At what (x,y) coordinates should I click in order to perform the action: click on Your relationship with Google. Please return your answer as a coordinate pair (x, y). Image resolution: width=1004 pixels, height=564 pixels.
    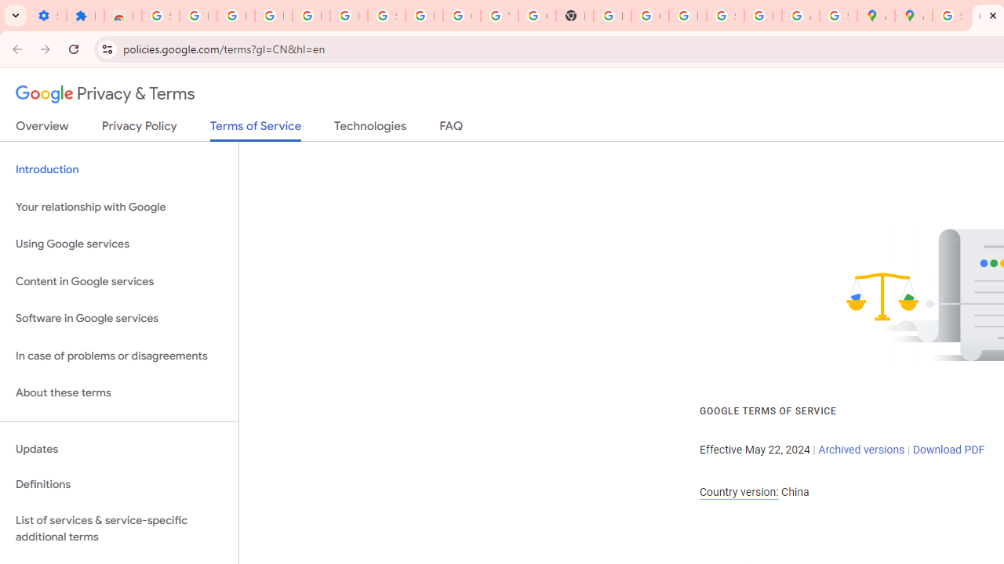
    Looking at the image, I should click on (119, 207).